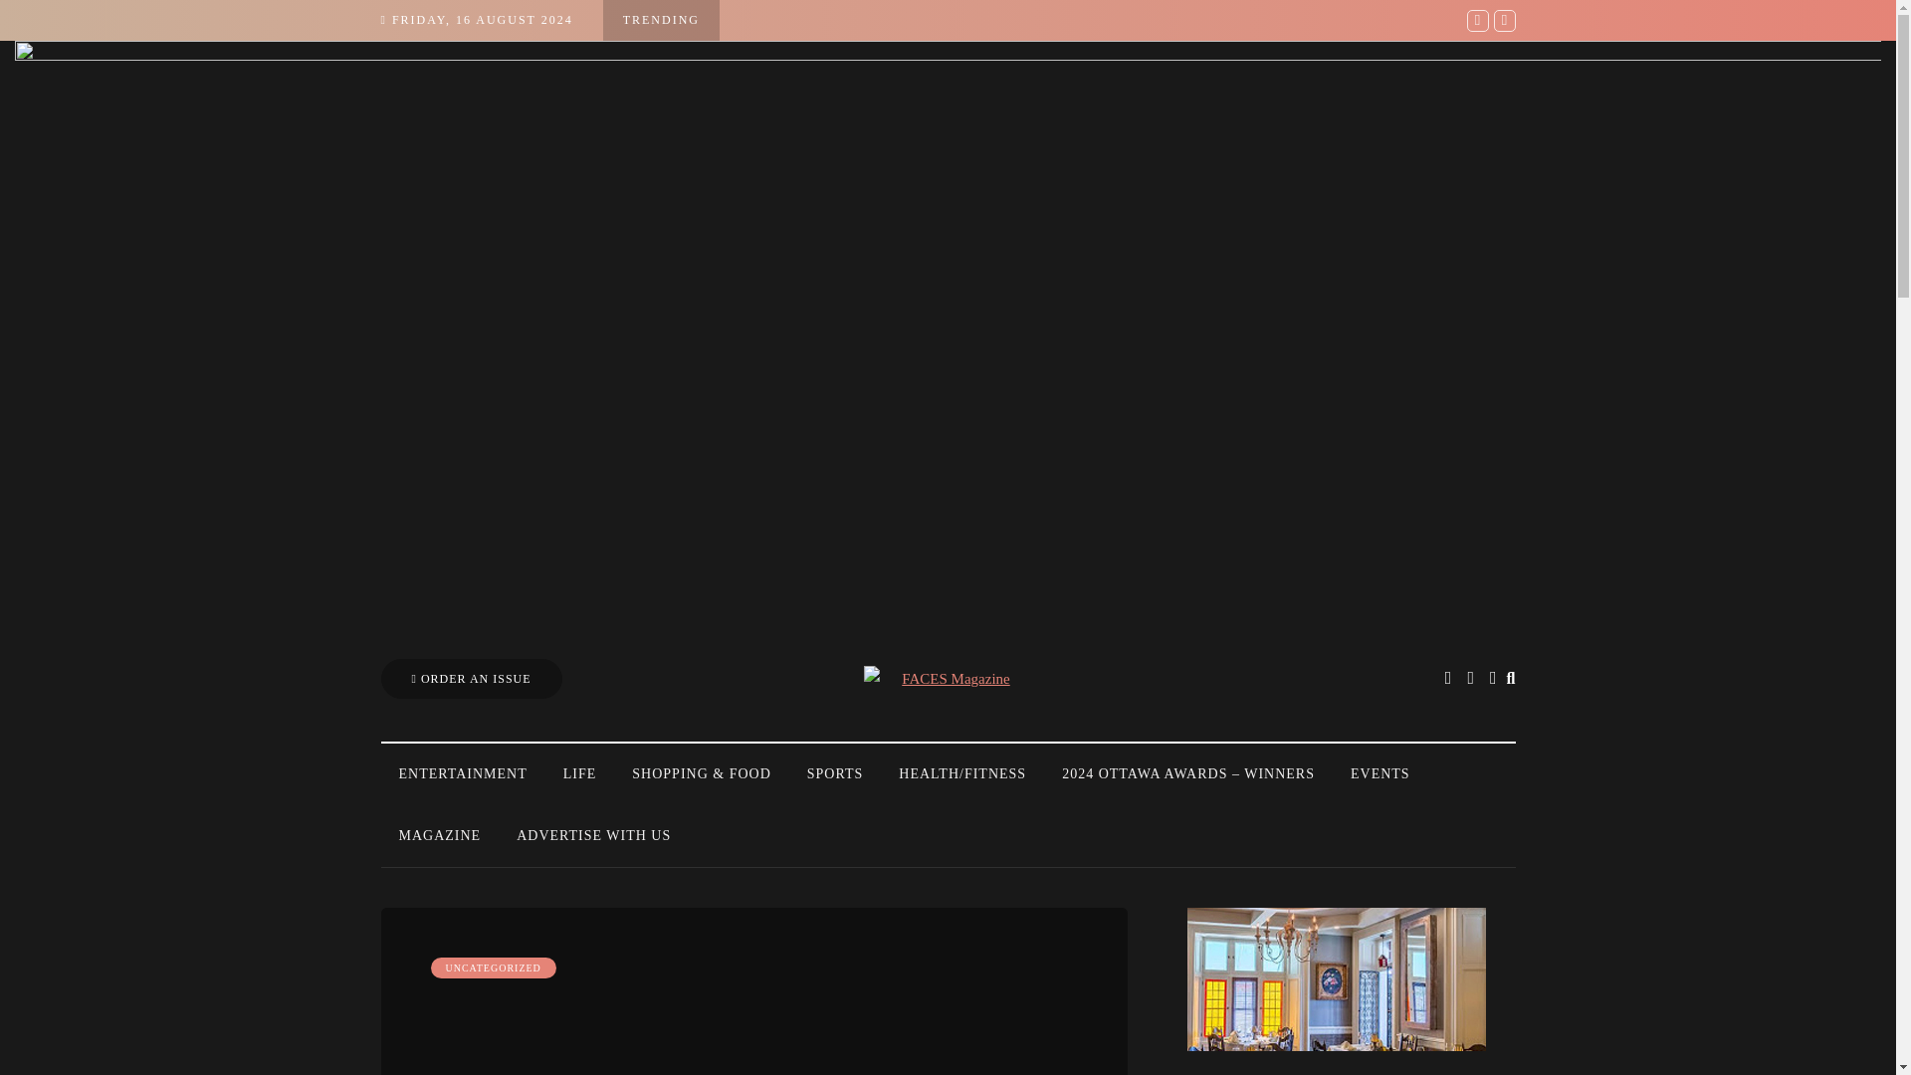 Image resolution: width=1911 pixels, height=1075 pixels. What do you see at coordinates (593, 836) in the screenshot?
I see `ADVERTISE WITH US` at bounding box center [593, 836].